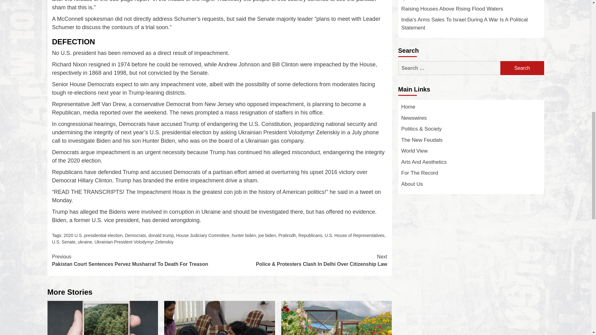 The height and width of the screenshot is (335, 596). What do you see at coordinates (267, 235) in the screenshot?
I see `joe biden` at bounding box center [267, 235].